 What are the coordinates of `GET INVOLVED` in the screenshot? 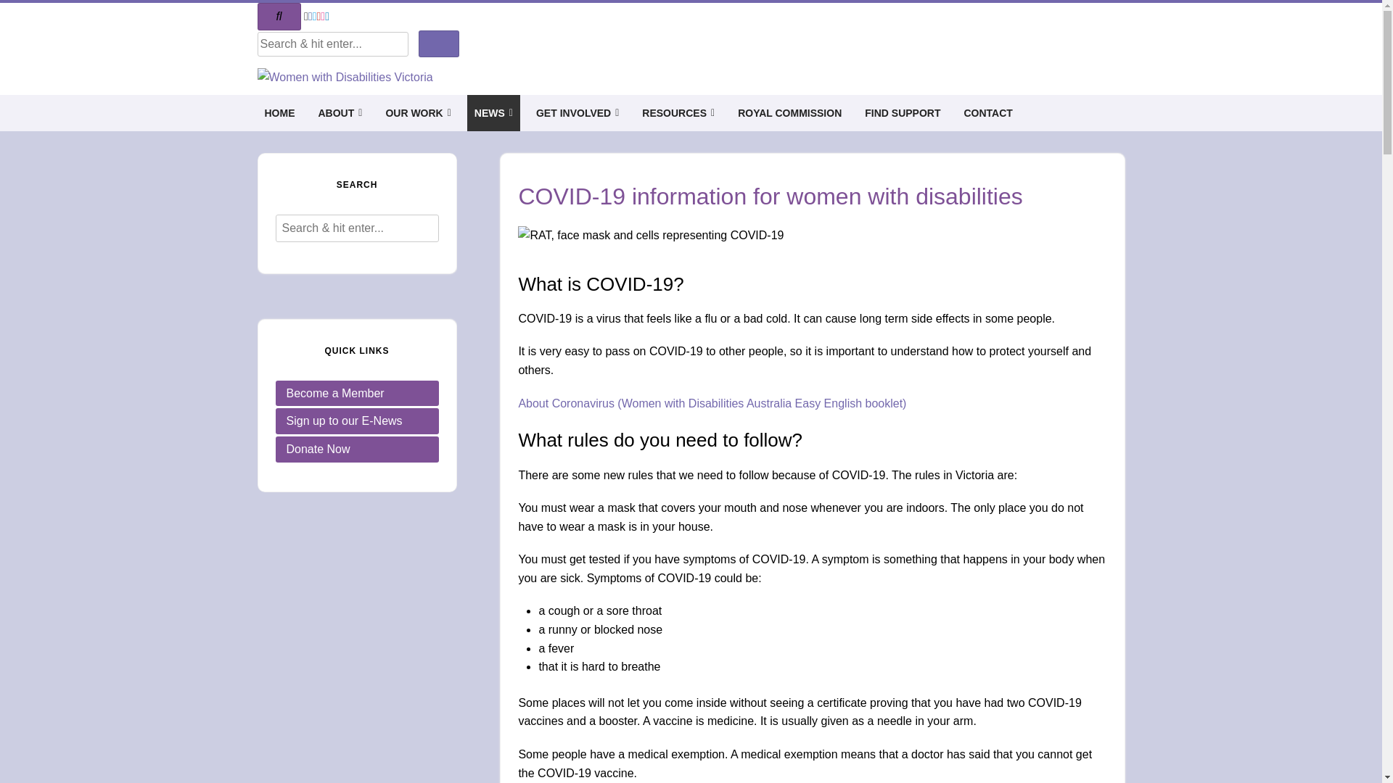 It's located at (578, 113).